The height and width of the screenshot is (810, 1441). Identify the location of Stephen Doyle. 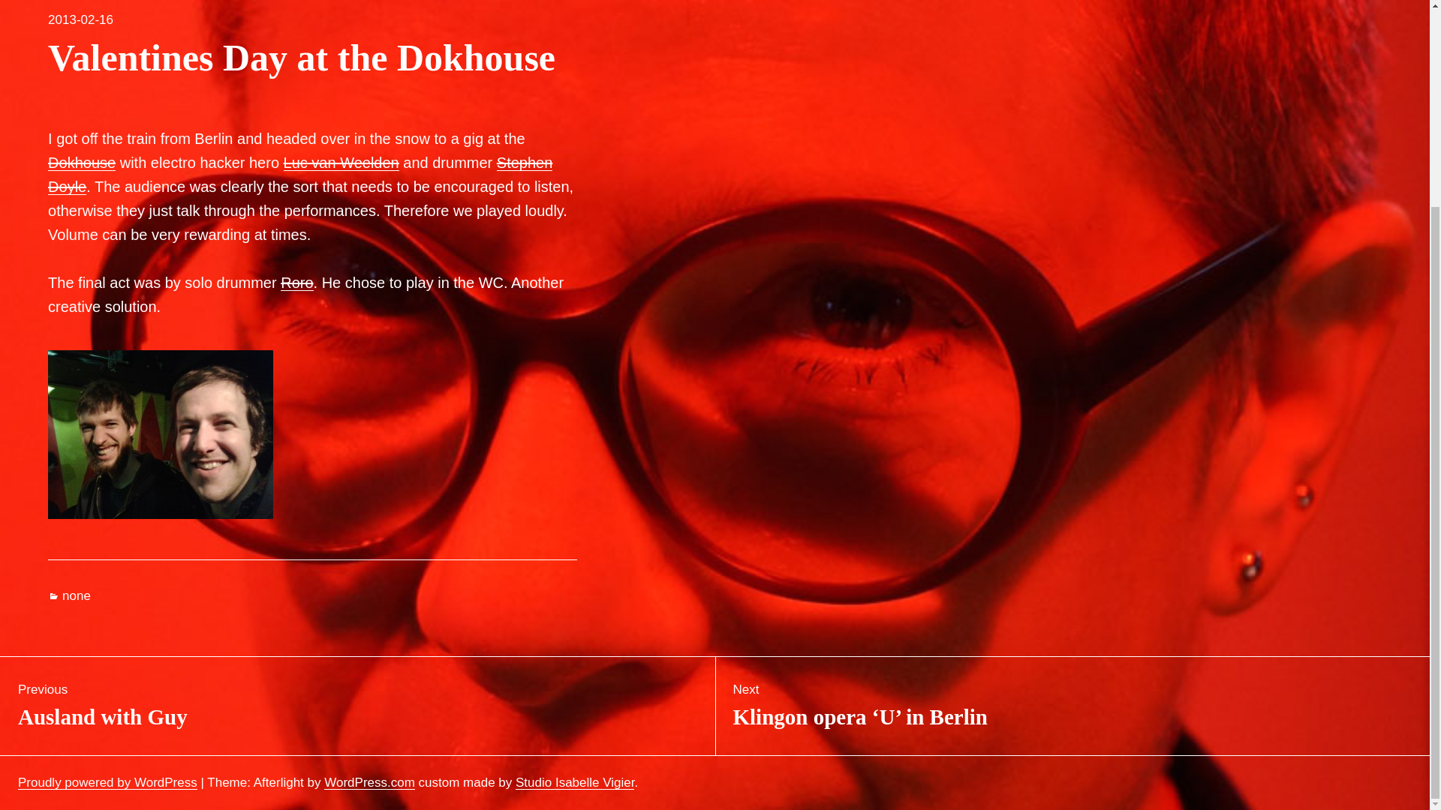
(369, 782).